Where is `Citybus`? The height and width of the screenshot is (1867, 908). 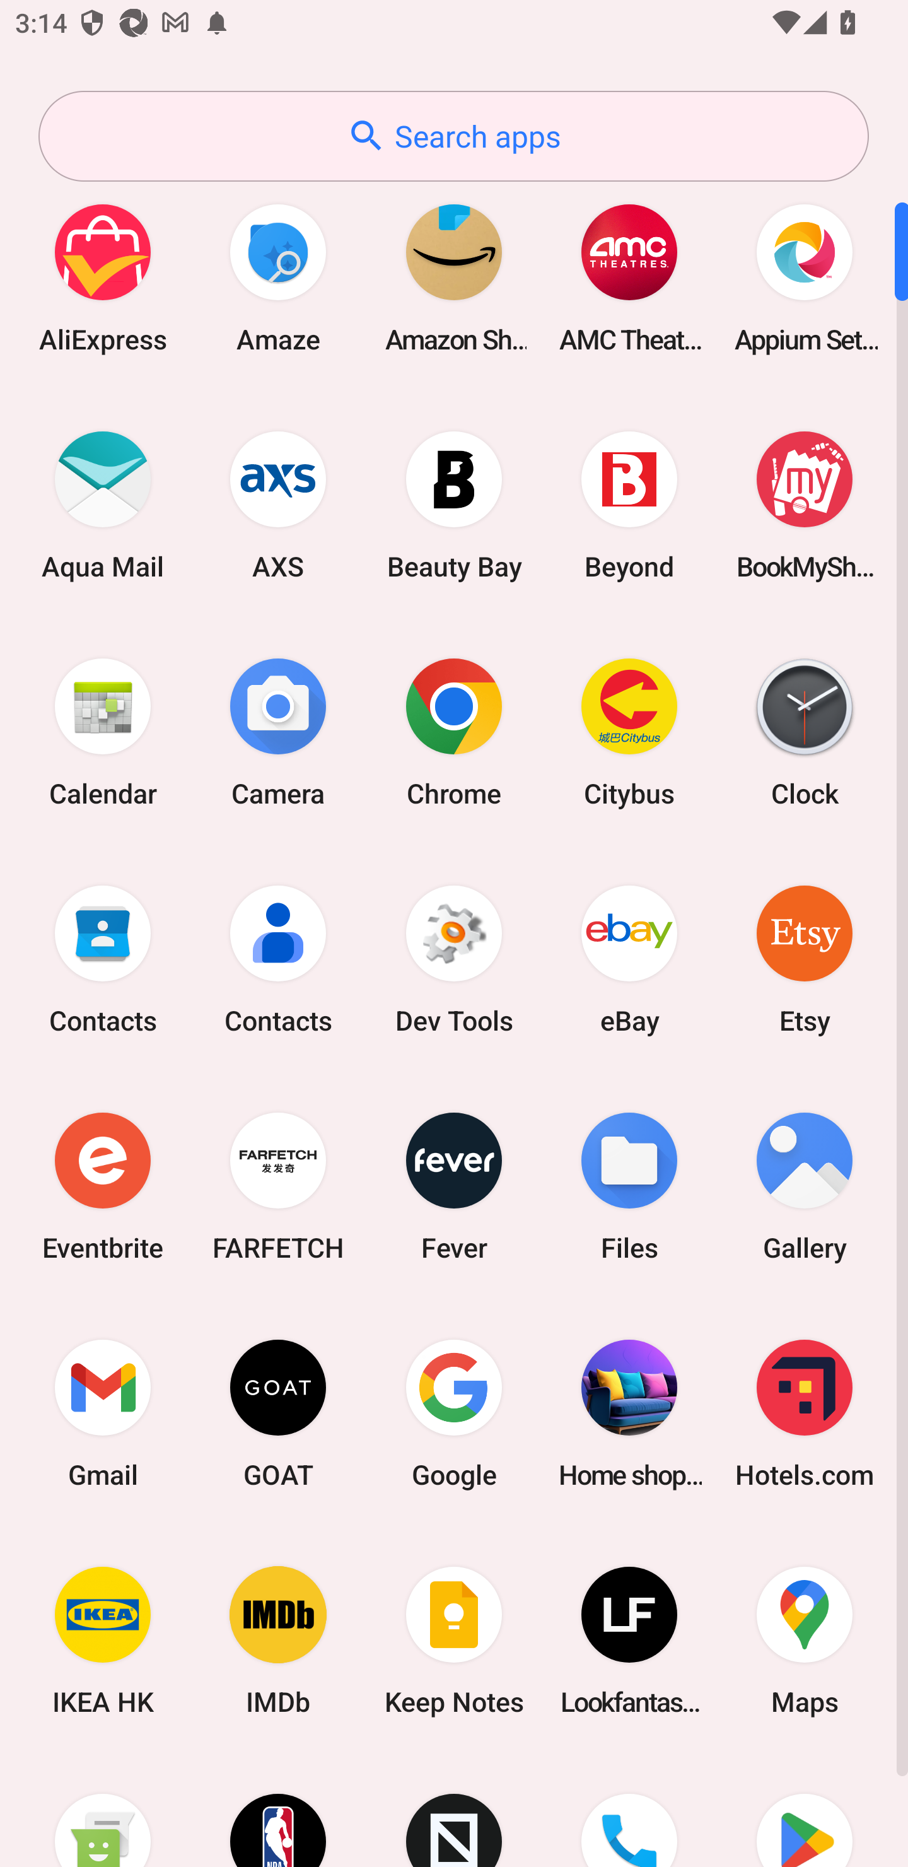 Citybus is located at coordinates (629, 732).